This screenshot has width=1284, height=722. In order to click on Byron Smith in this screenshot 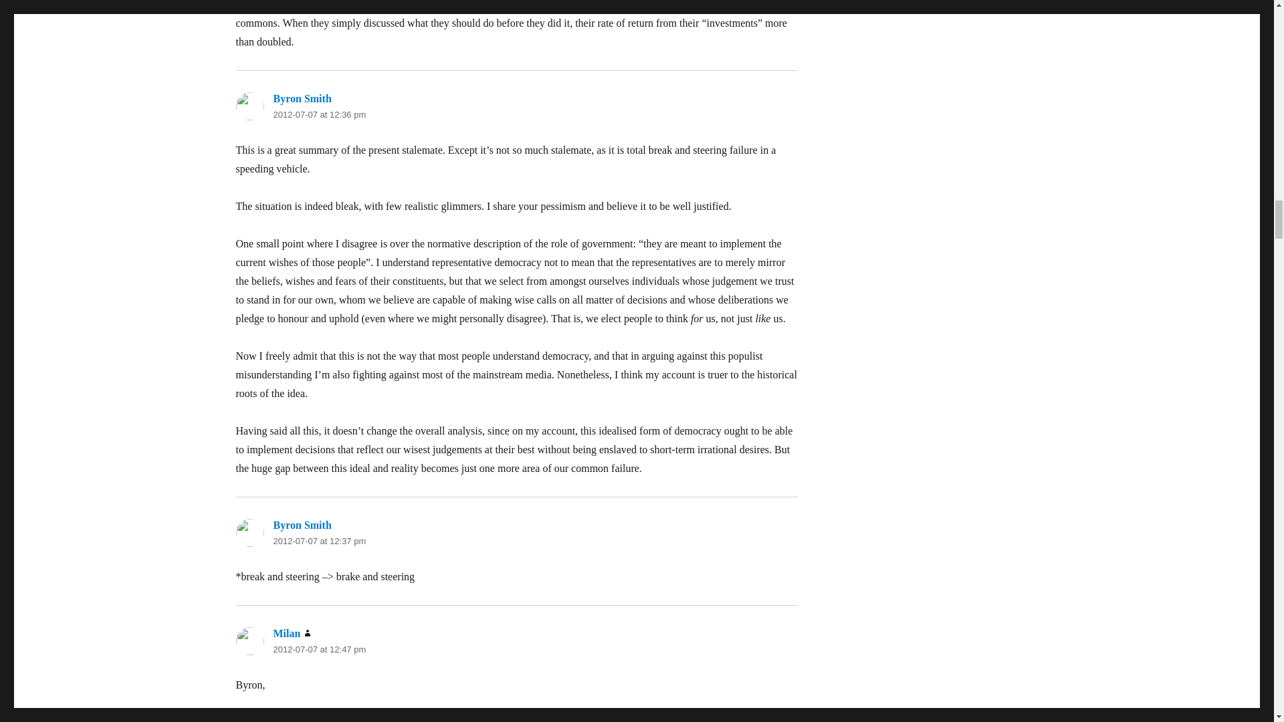, I will do `click(302, 524)`.